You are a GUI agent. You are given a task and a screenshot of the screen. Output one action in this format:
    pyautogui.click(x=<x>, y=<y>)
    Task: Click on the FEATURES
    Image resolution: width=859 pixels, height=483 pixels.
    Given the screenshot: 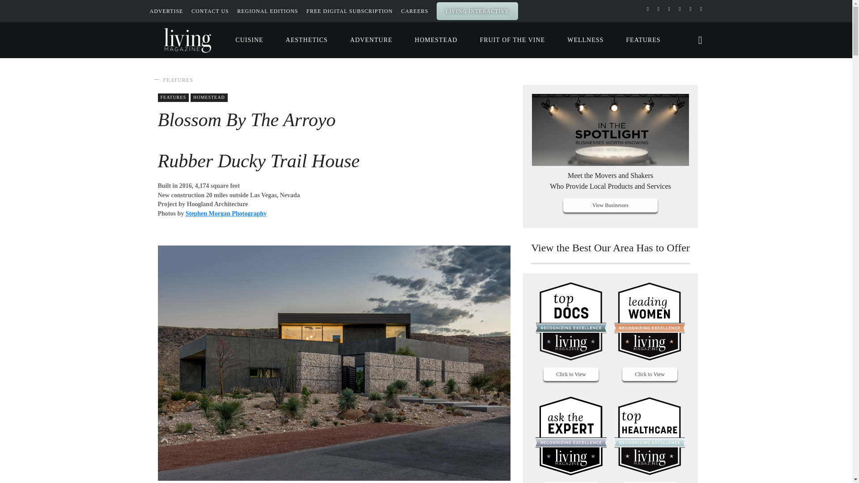 What is the action you would take?
    pyautogui.click(x=643, y=40)
    